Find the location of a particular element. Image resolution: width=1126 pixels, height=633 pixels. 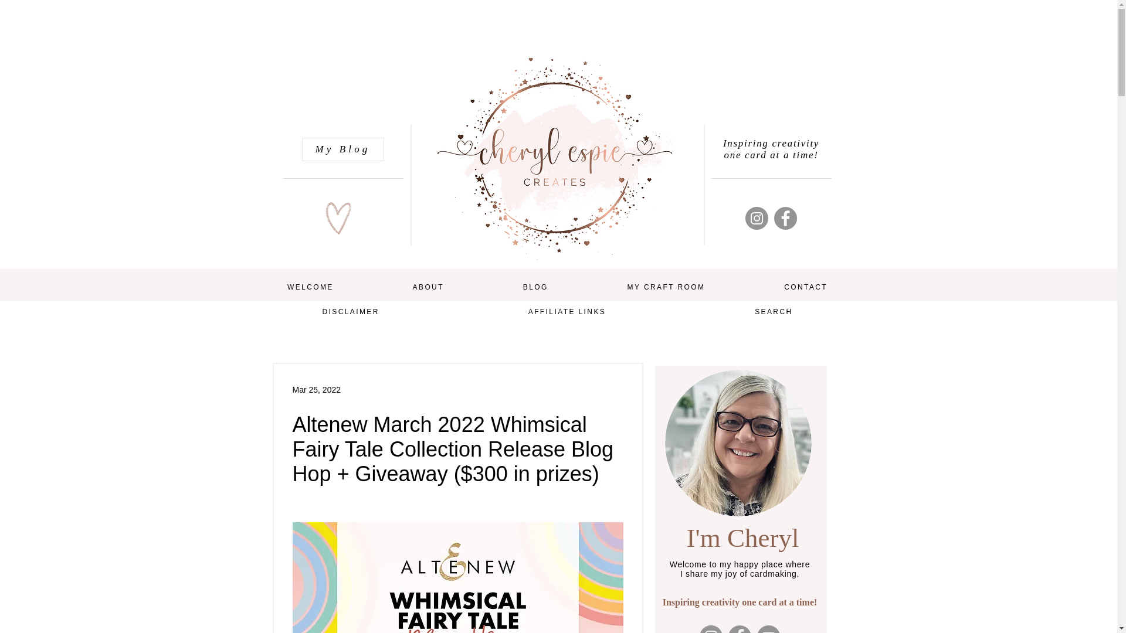

DISCLAIMER is located at coordinates (351, 312).